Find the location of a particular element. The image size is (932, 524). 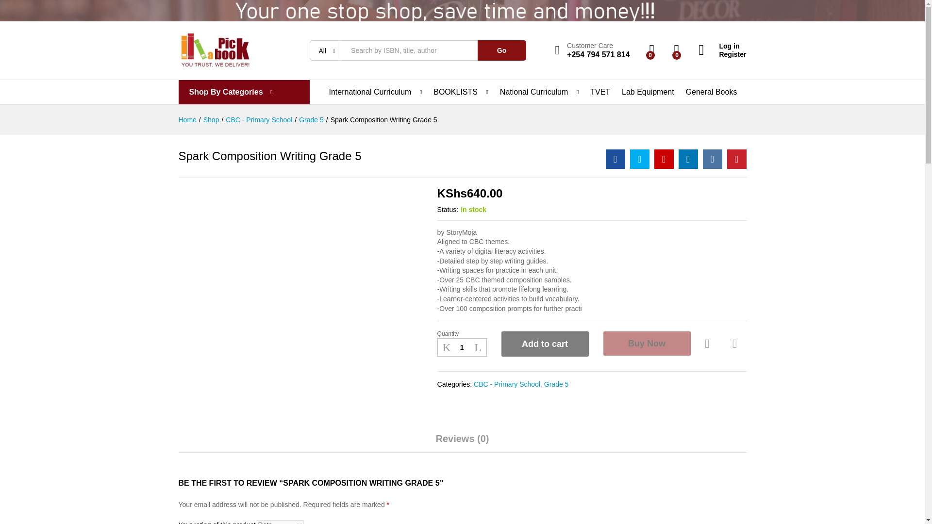

Spark Composition Writing Grade 5 is located at coordinates (664, 159).